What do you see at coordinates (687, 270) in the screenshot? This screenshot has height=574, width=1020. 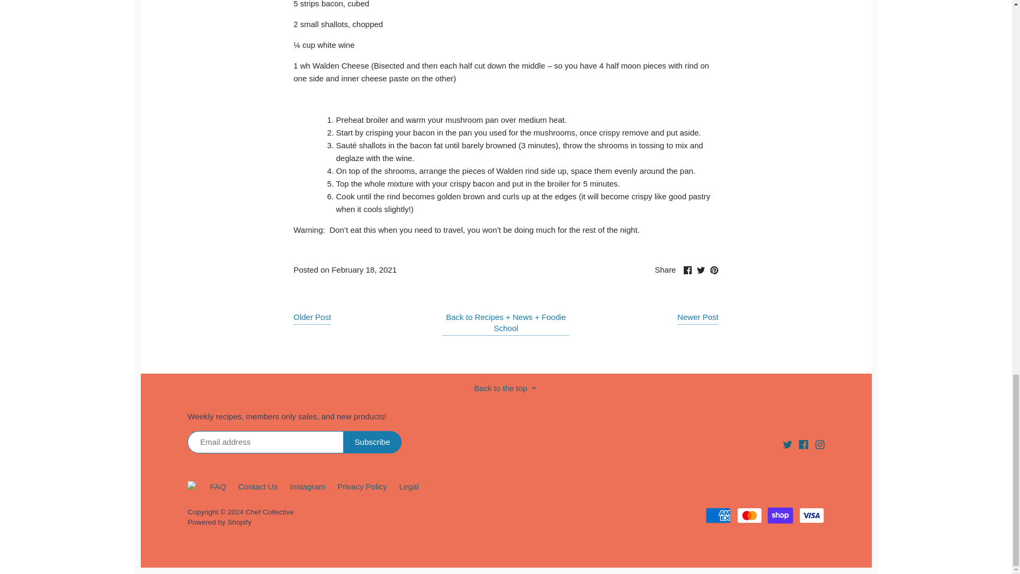 I see `Chef Collective` at bounding box center [687, 270].